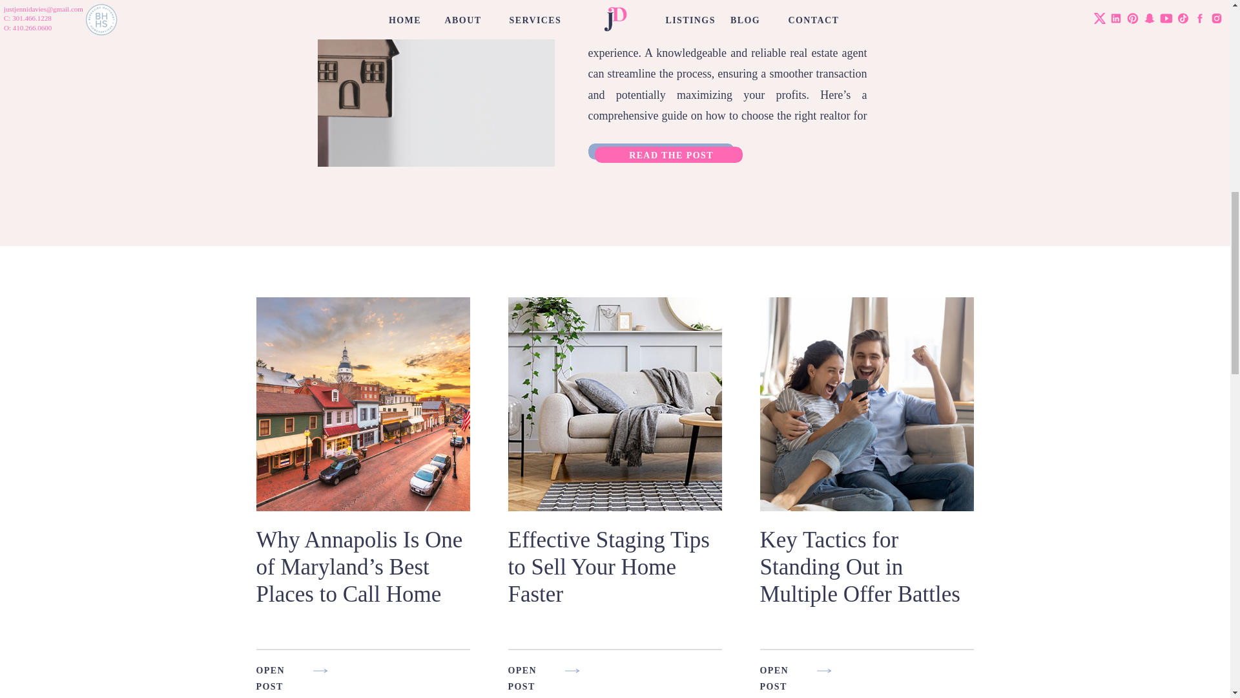 The height and width of the screenshot is (698, 1240). I want to click on How to Choose the Right Realtor for Your Needs, so click(672, 153).